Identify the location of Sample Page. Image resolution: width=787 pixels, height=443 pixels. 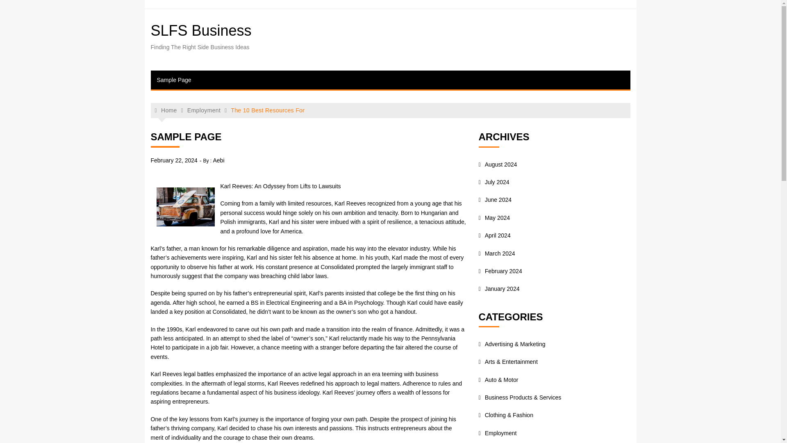
(174, 80).